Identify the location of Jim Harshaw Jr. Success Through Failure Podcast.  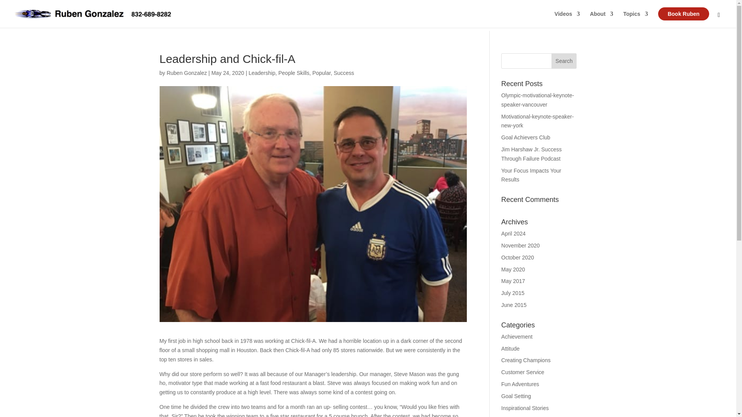
(531, 154).